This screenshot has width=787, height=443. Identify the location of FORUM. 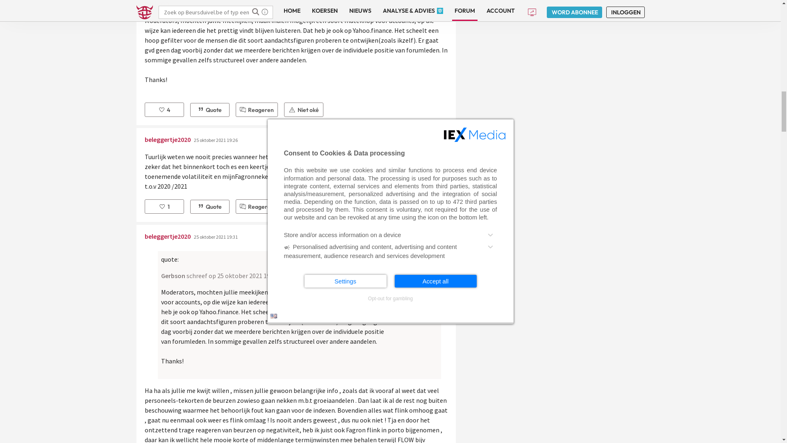
(162, 164).